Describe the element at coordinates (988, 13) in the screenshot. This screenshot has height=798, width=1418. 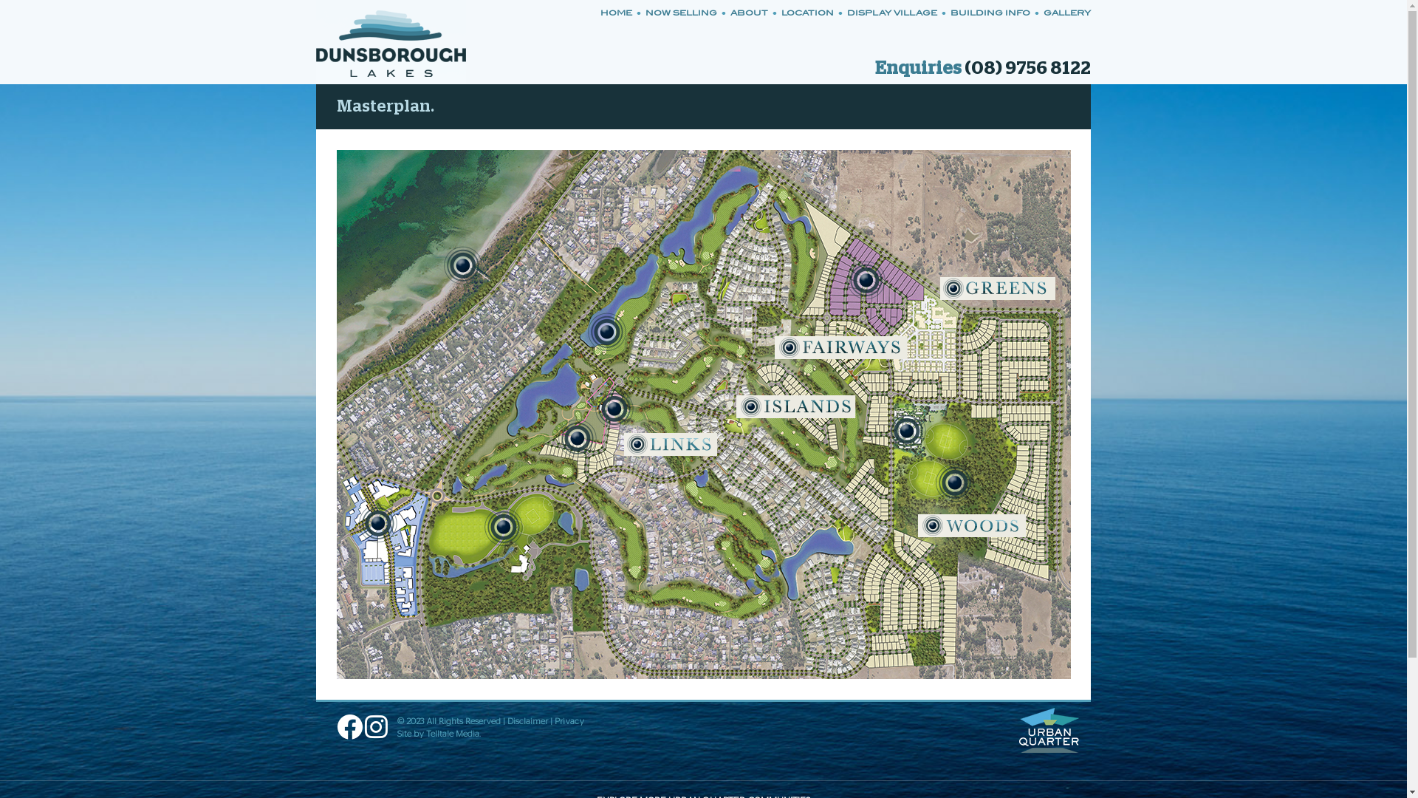
I see `BUILDING INFO` at that location.